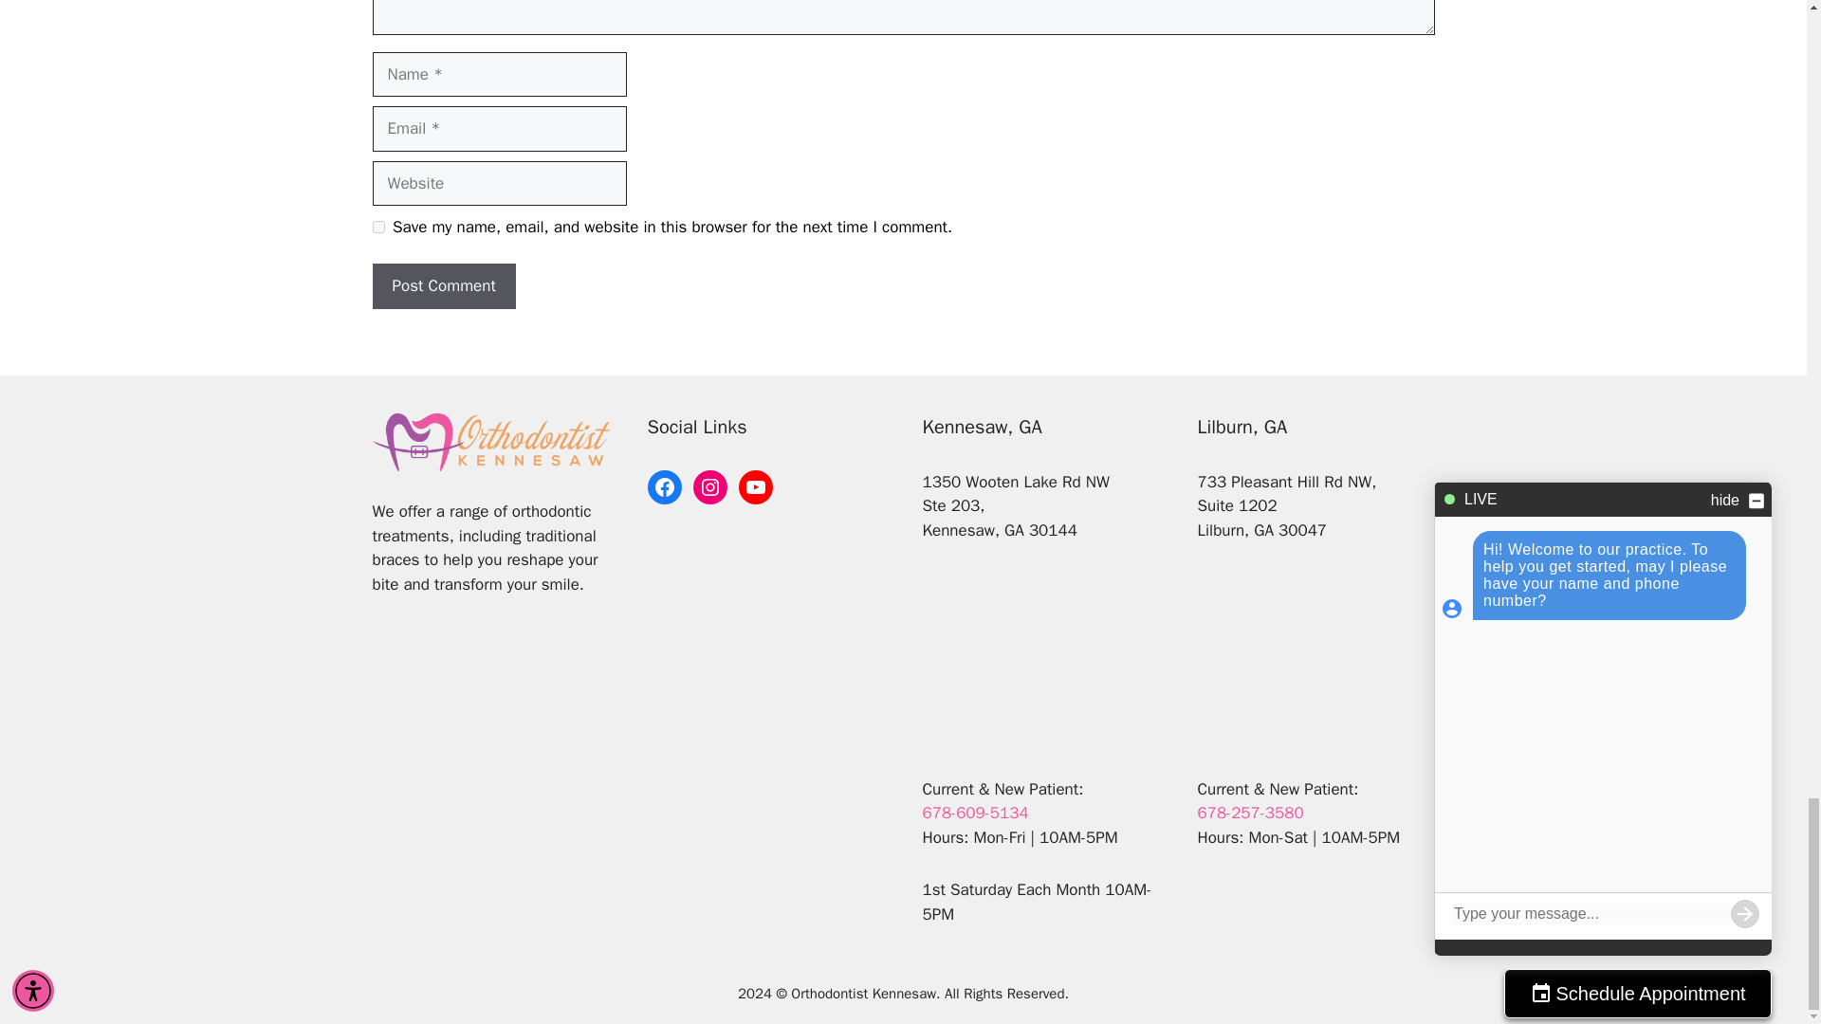 This screenshot has width=1821, height=1024. I want to click on yes, so click(377, 228).